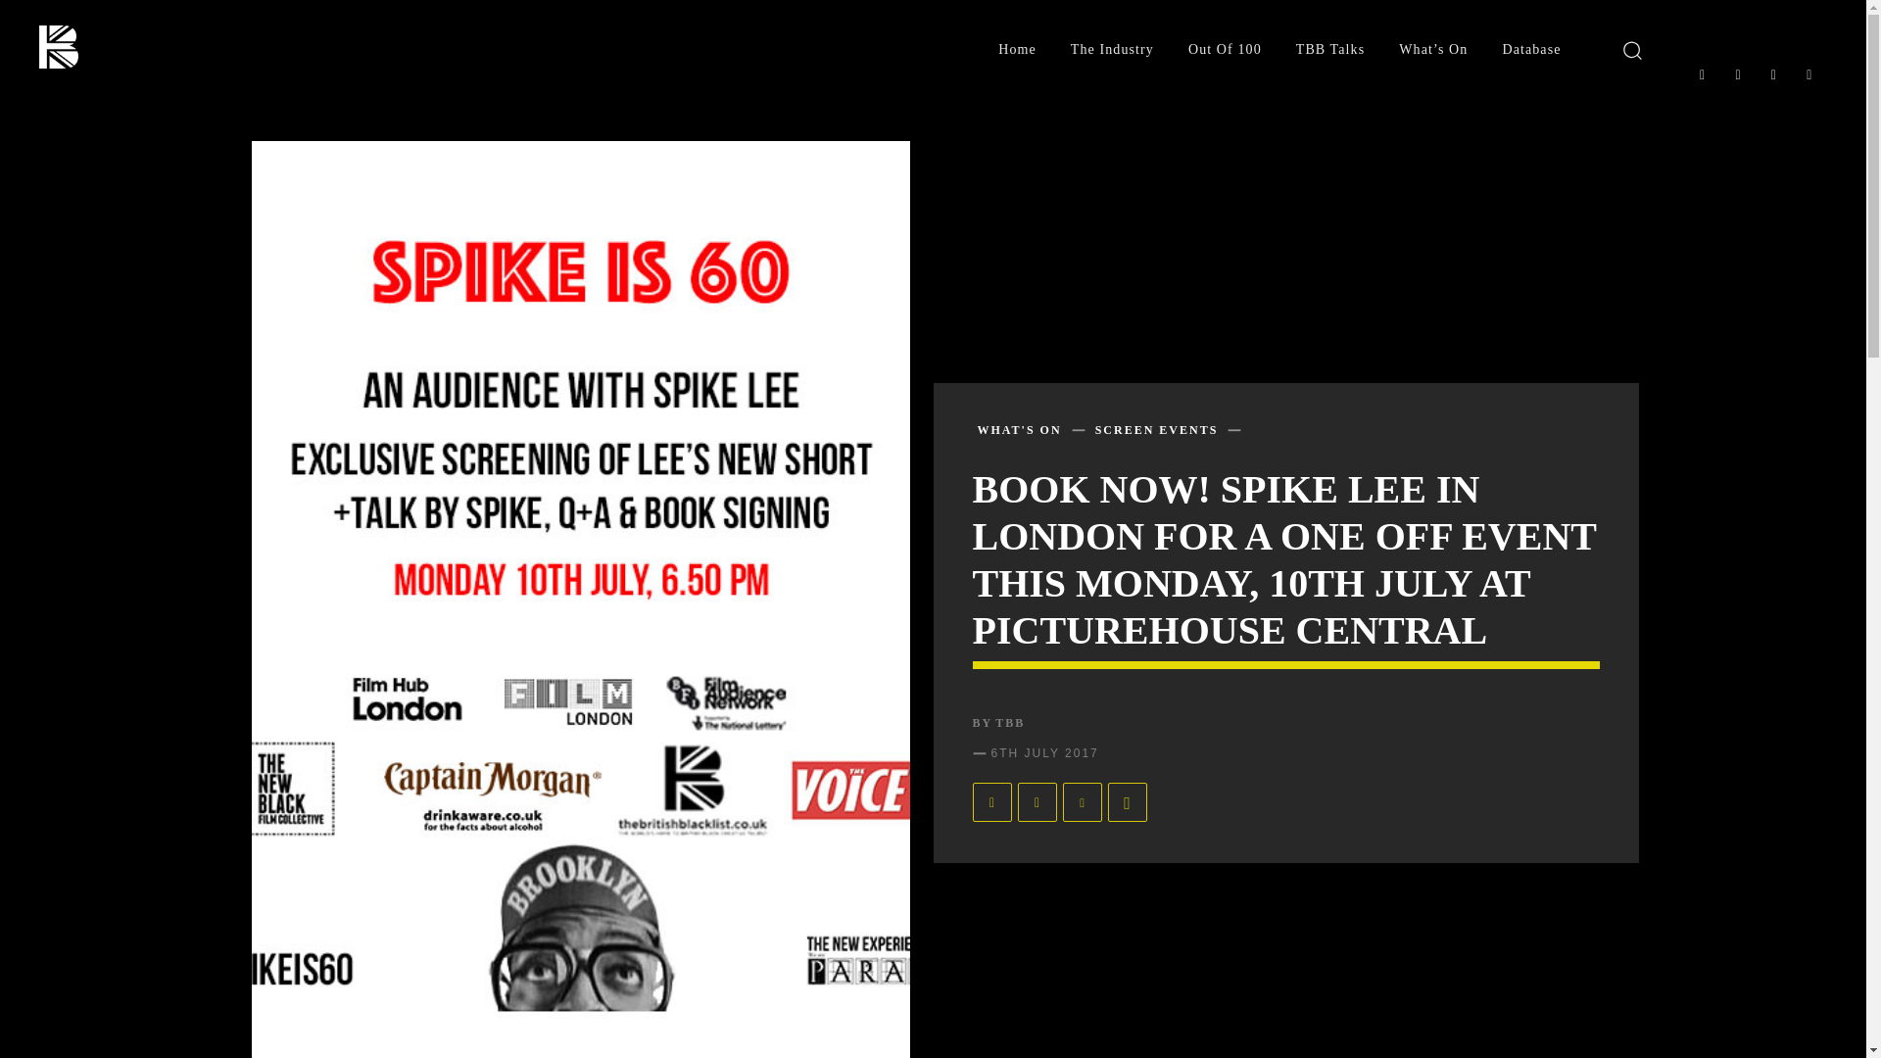 The height and width of the screenshot is (1058, 1881). Describe the element at coordinates (1112, 50) in the screenshot. I see `The Industry` at that location.